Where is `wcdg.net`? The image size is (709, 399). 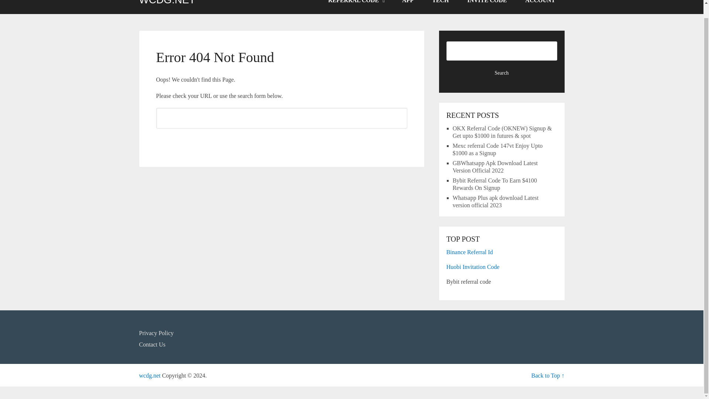
wcdg.net is located at coordinates (149, 375).